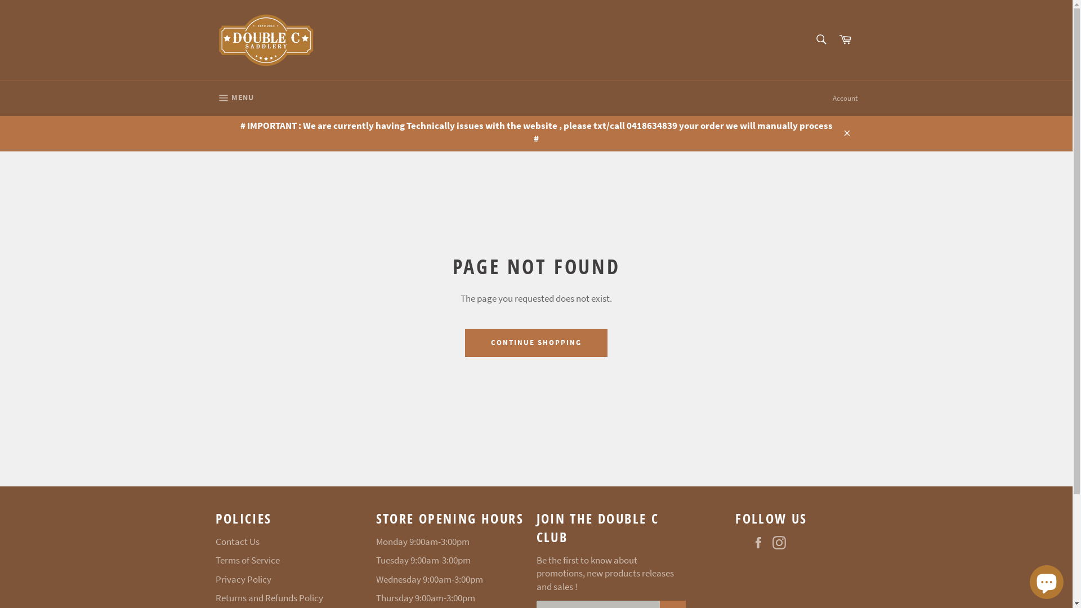 Image resolution: width=1081 pixels, height=608 pixels. What do you see at coordinates (234, 99) in the screenshot?
I see `MENU
SITE NAVIGATION` at bounding box center [234, 99].